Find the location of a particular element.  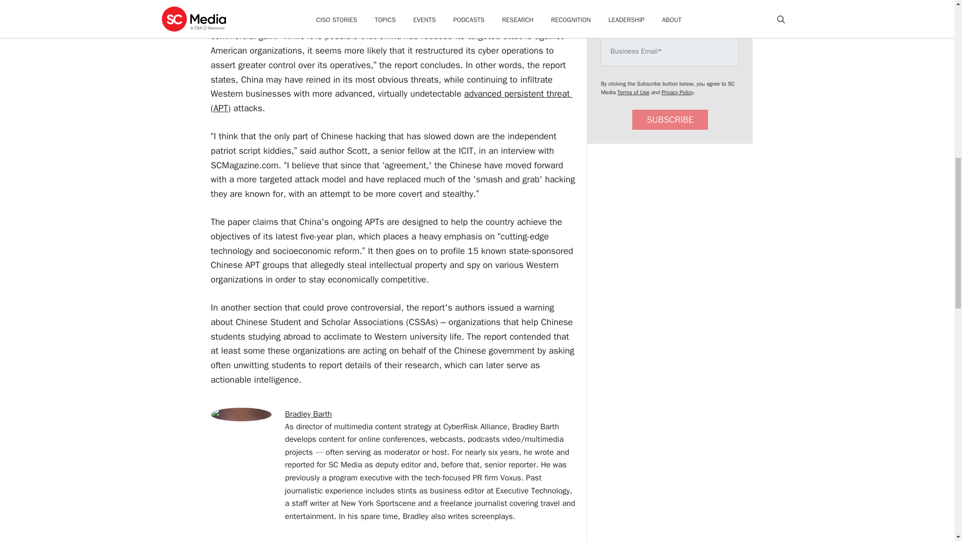

Terms of Use is located at coordinates (633, 92).